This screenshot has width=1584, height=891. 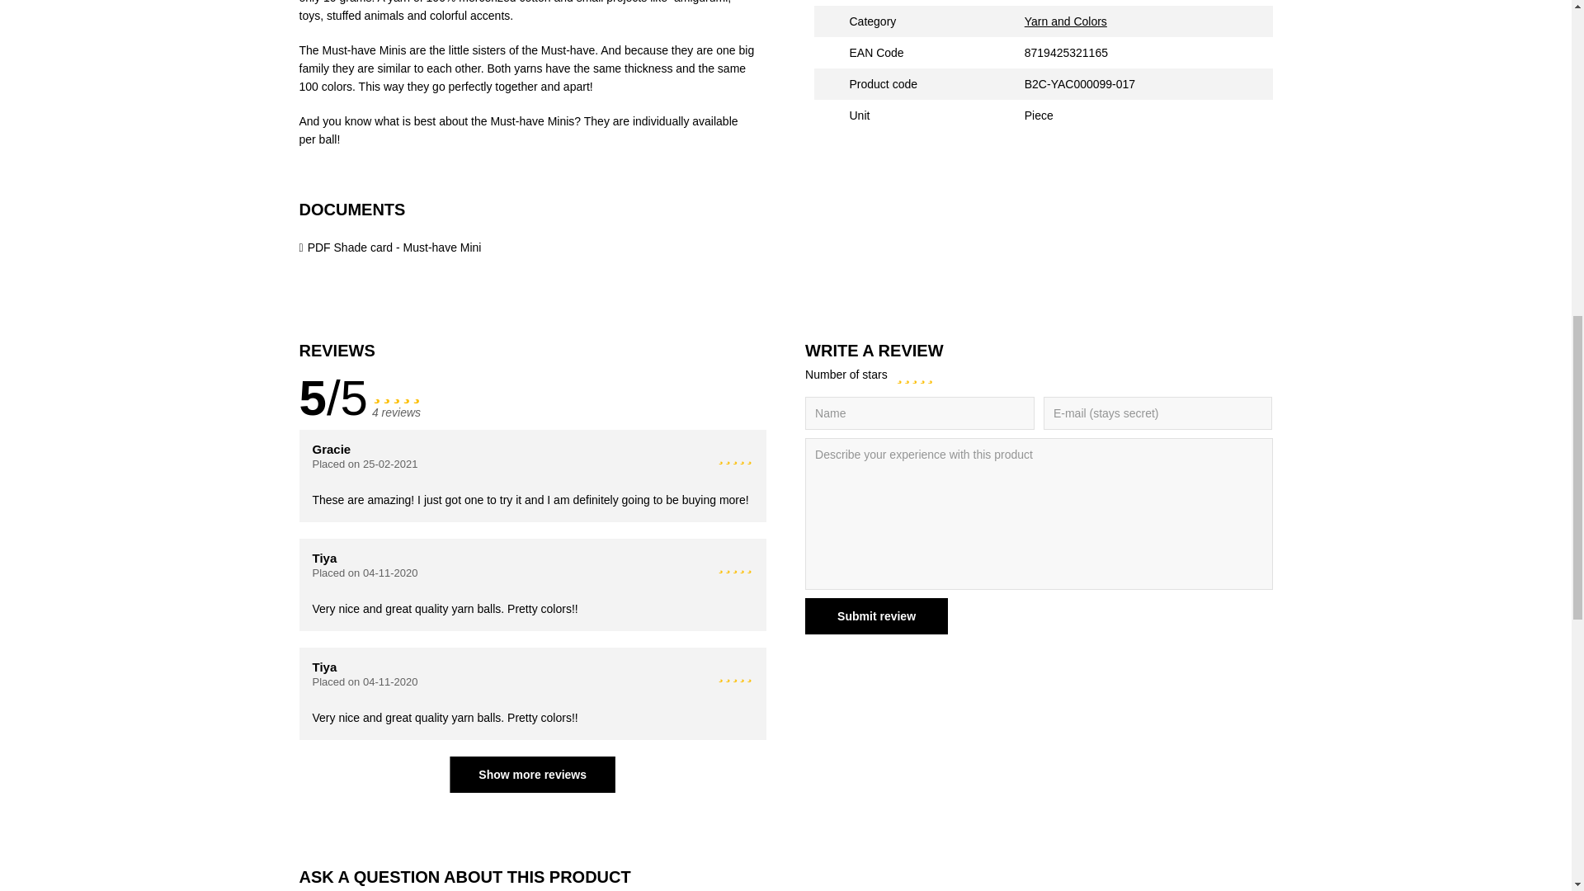 What do you see at coordinates (1066, 21) in the screenshot?
I see `Yarn and Colors` at bounding box center [1066, 21].